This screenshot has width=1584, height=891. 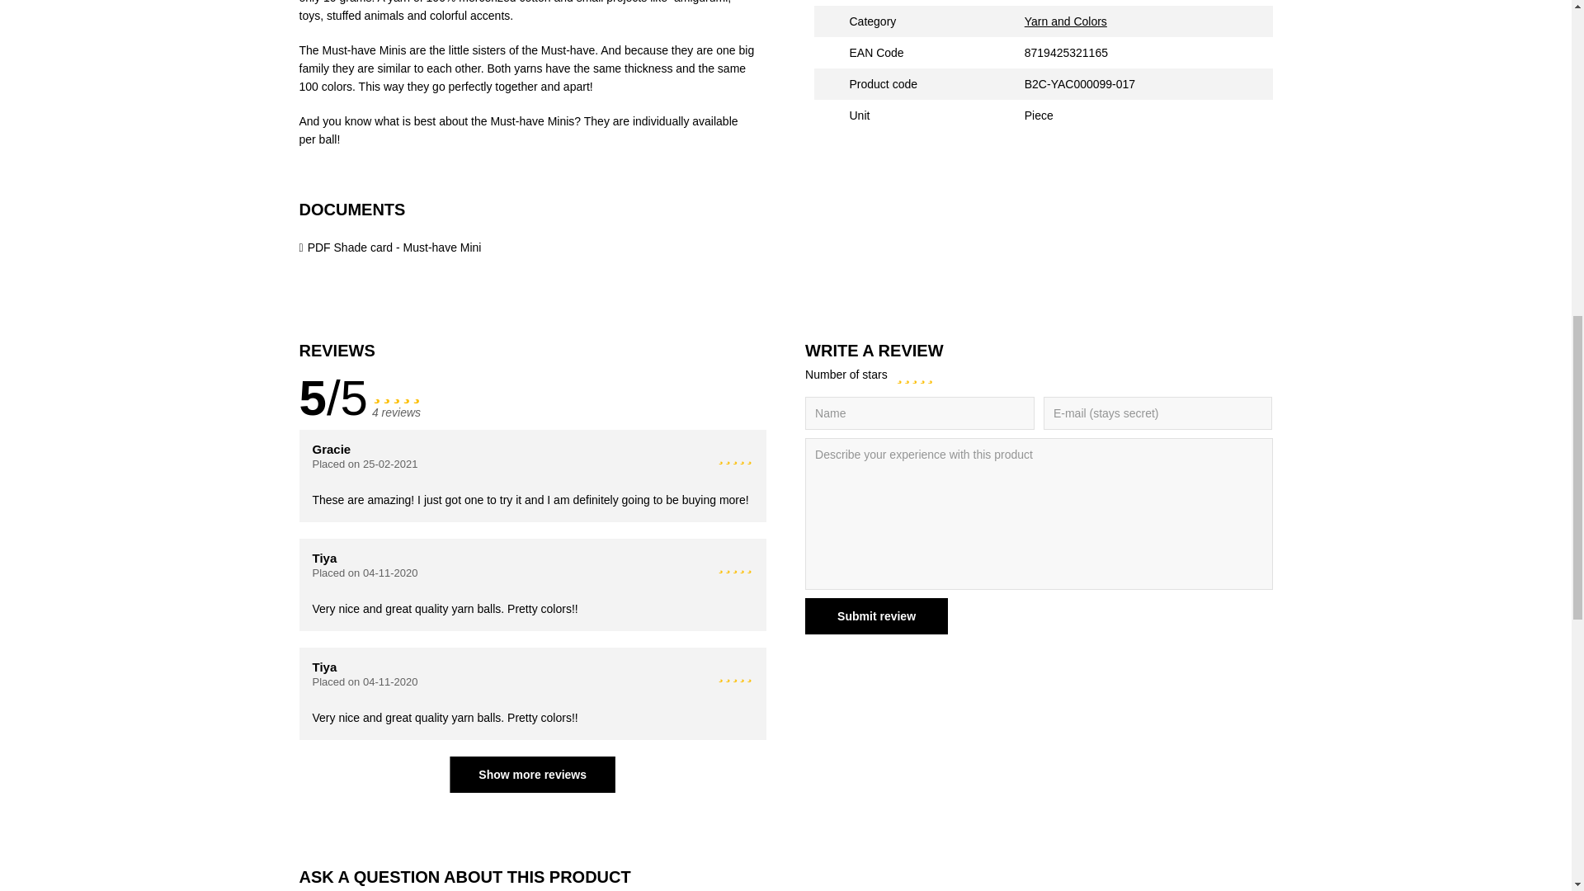 What do you see at coordinates (1066, 21) in the screenshot?
I see `Yarn and Colors` at bounding box center [1066, 21].